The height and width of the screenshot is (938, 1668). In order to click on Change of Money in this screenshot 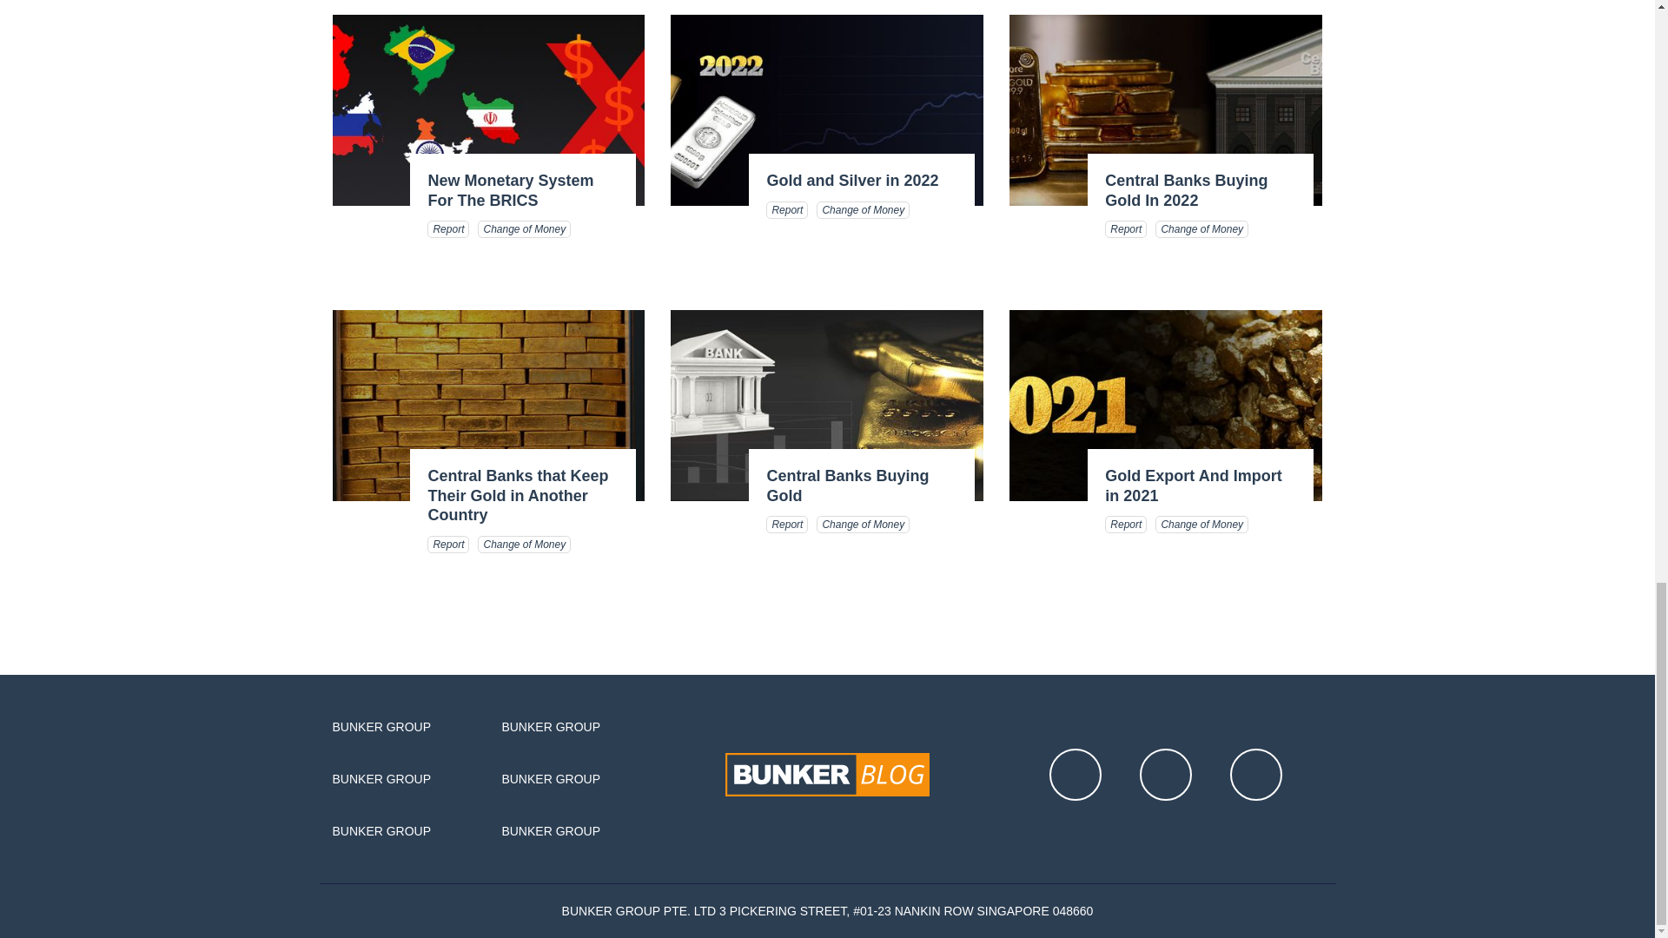, I will do `click(523, 229)`.